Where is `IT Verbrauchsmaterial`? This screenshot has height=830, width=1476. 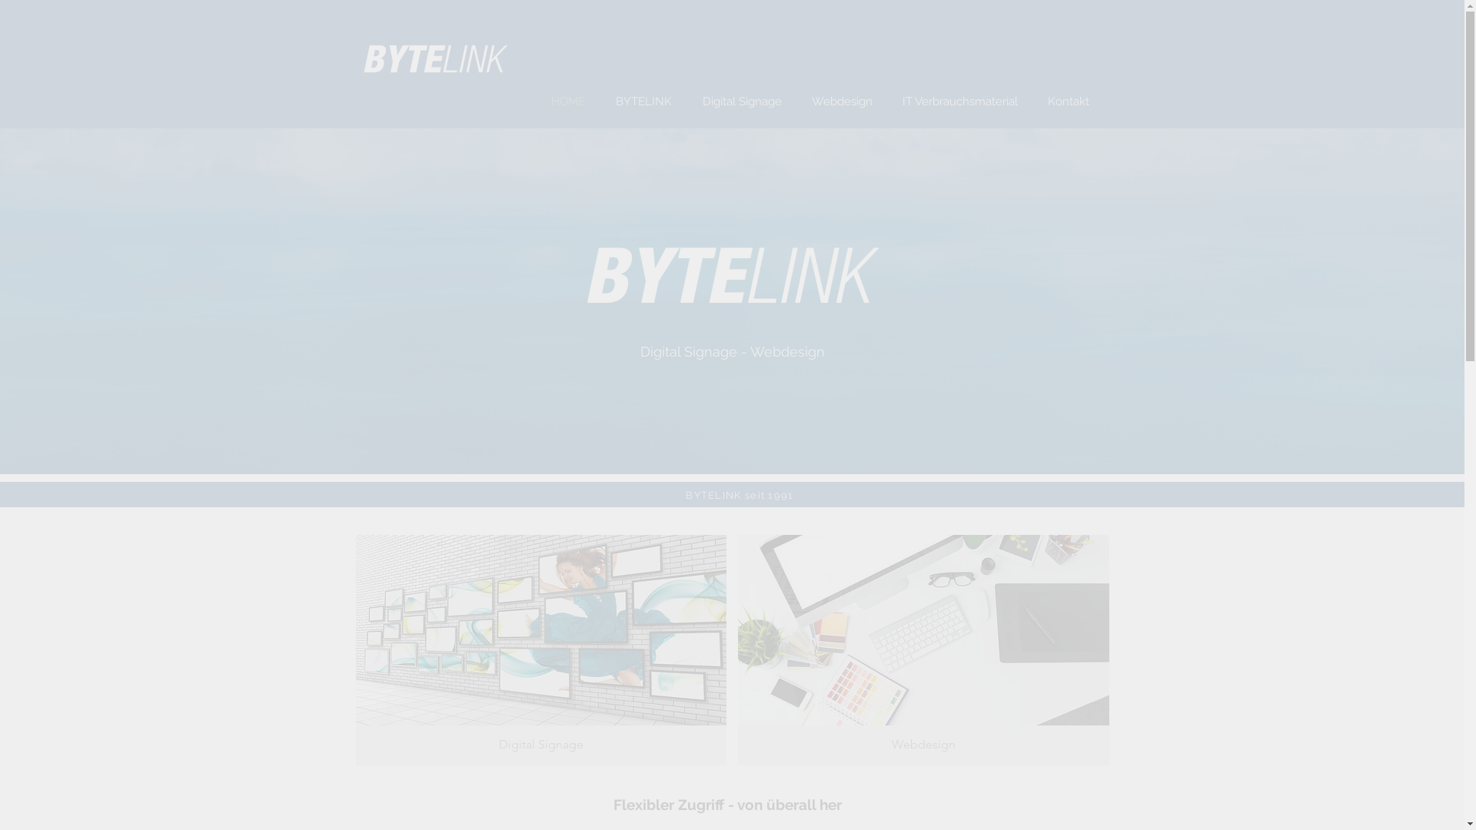 IT Verbrauchsmaterial is located at coordinates (959, 101).